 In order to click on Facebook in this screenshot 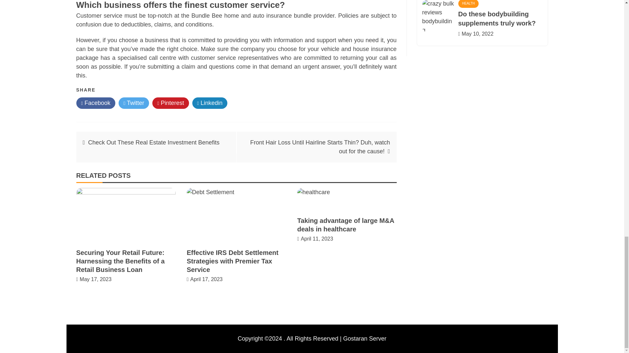, I will do `click(96, 103)`.